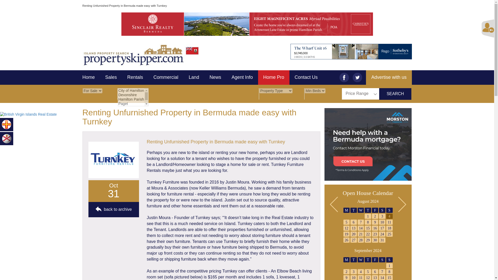 The height and width of the screenshot is (280, 498). What do you see at coordinates (315, 91) in the screenshot?
I see `Min Beds` at bounding box center [315, 91].